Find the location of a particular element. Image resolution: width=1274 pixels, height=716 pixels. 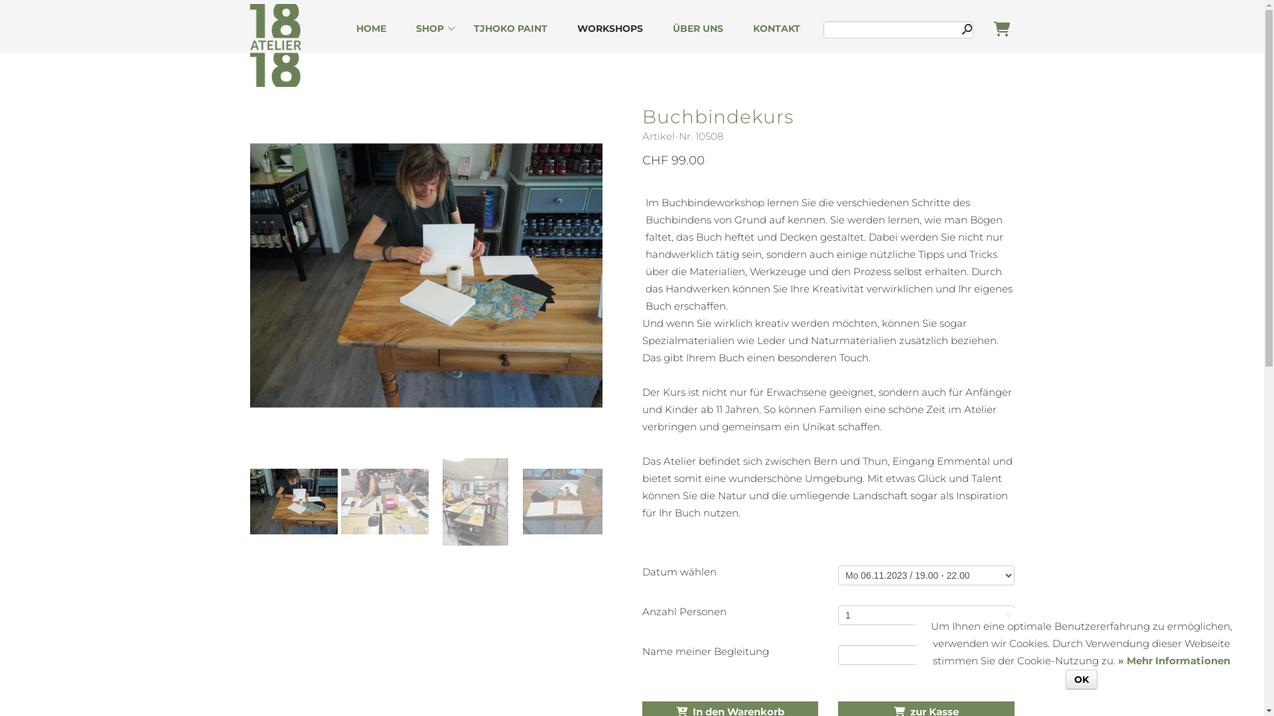

SHOP is located at coordinates (429, 29).